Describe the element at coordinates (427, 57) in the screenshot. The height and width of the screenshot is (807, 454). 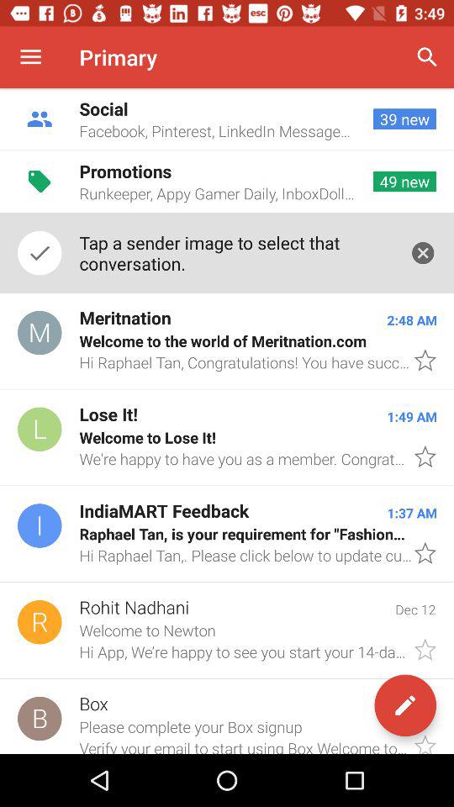
I see `choose icon to the right of primary` at that location.